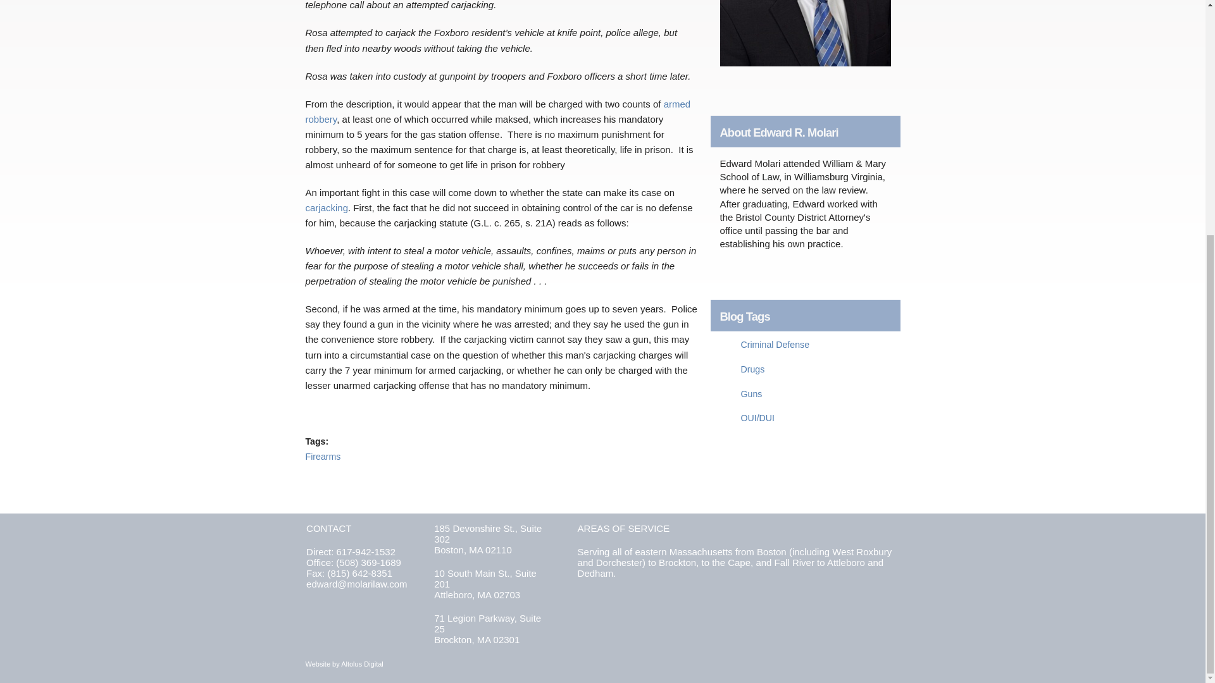  What do you see at coordinates (752, 369) in the screenshot?
I see `Drugs` at bounding box center [752, 369].